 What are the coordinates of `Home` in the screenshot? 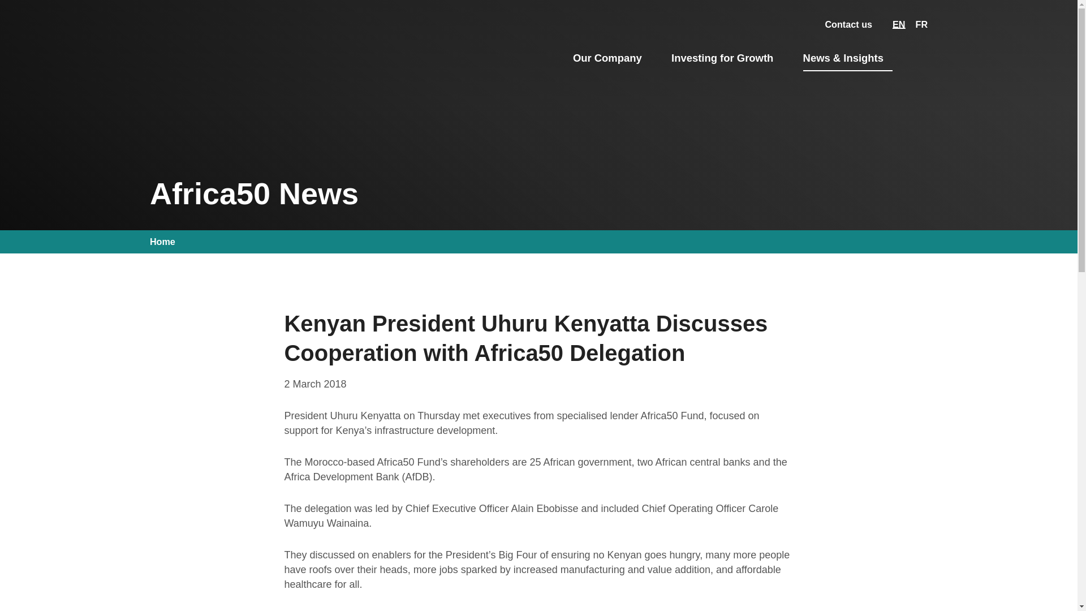 It's located at (166, 241).